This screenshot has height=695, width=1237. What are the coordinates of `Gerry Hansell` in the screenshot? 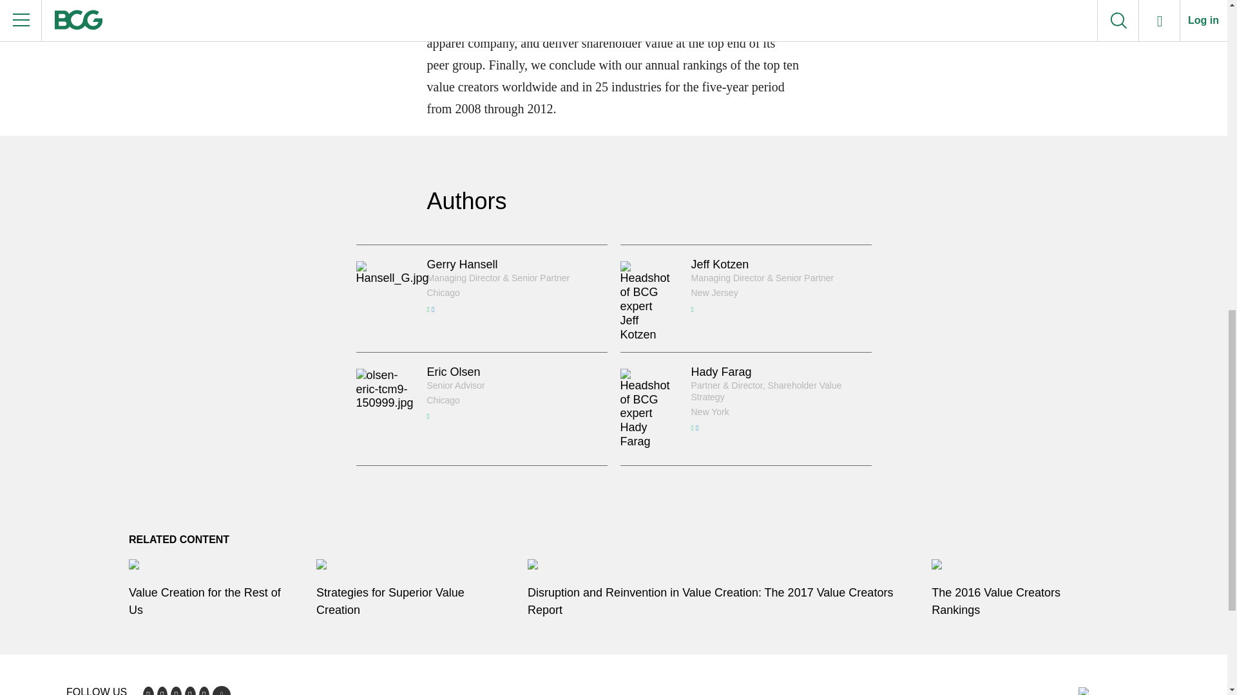 It's located at (461, 264).